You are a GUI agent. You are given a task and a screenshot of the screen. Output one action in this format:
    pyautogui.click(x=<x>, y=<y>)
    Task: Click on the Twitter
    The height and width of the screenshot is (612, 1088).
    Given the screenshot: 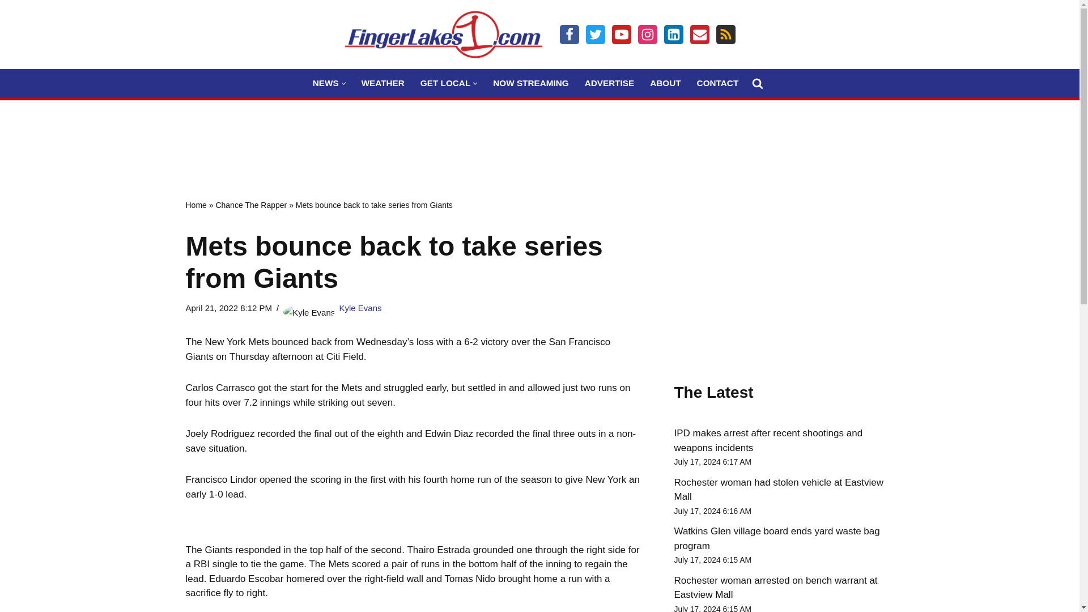 What is the action you would take?
    pyautogui.click(x=595, y=34)
    